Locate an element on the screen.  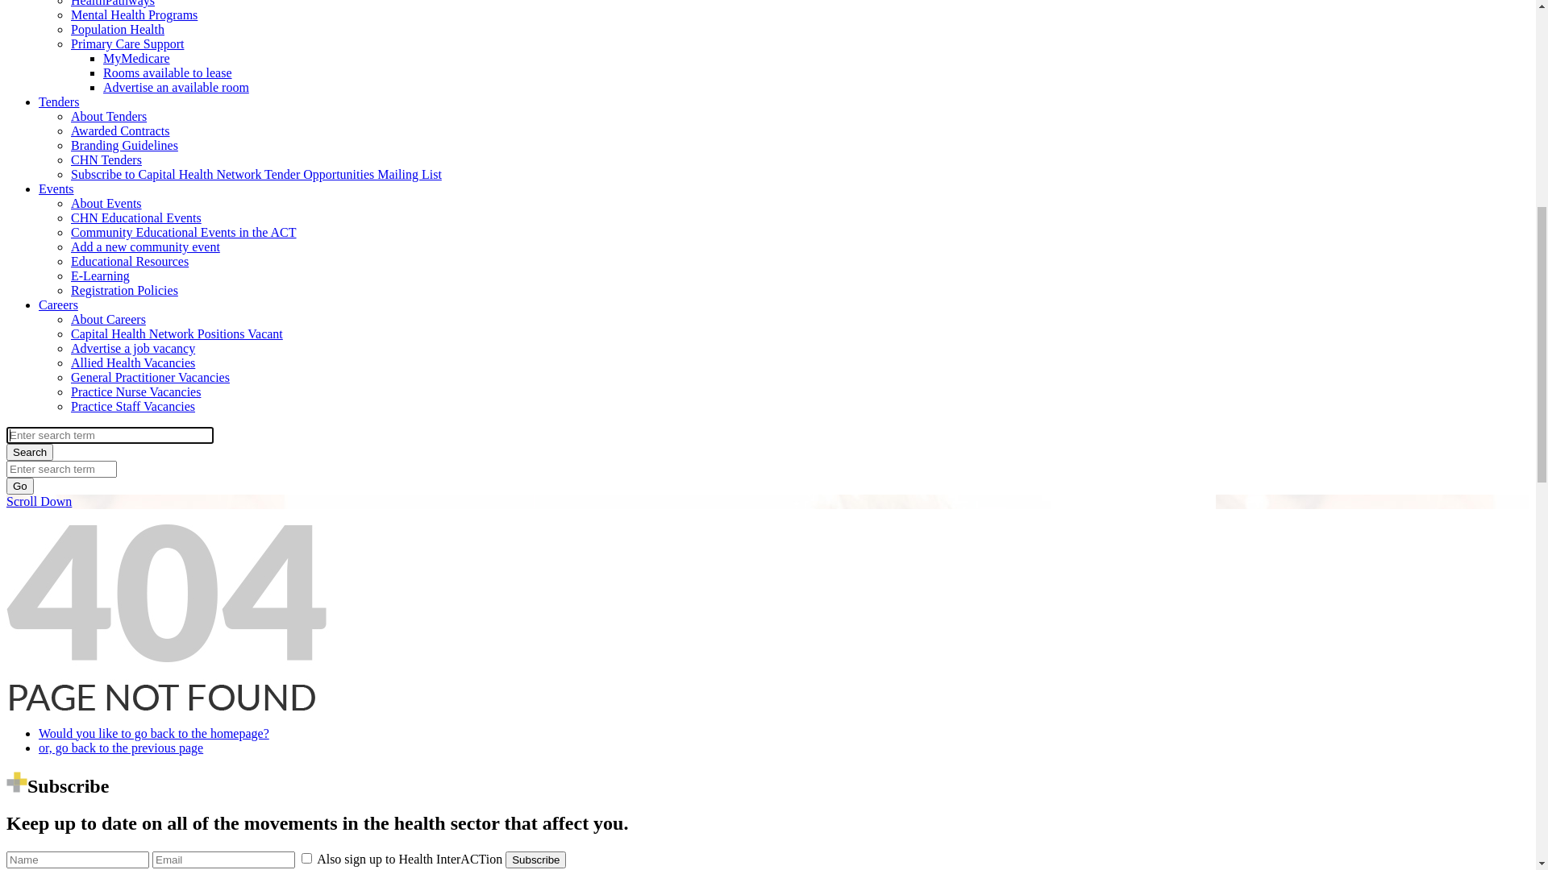
COVID-19 Resources and Information is located at coordinates (171, 586).